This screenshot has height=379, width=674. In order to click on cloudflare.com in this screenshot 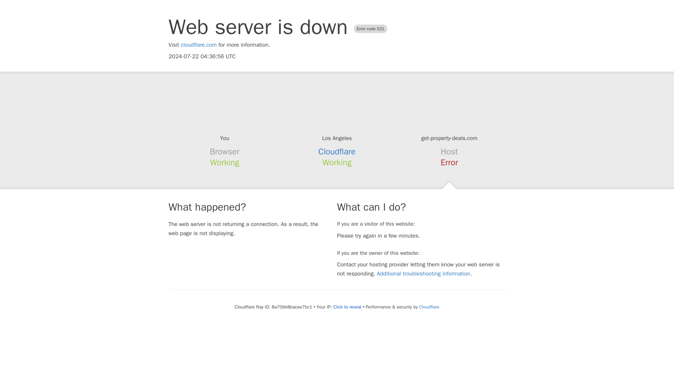, I will do `click(199, 45)`.